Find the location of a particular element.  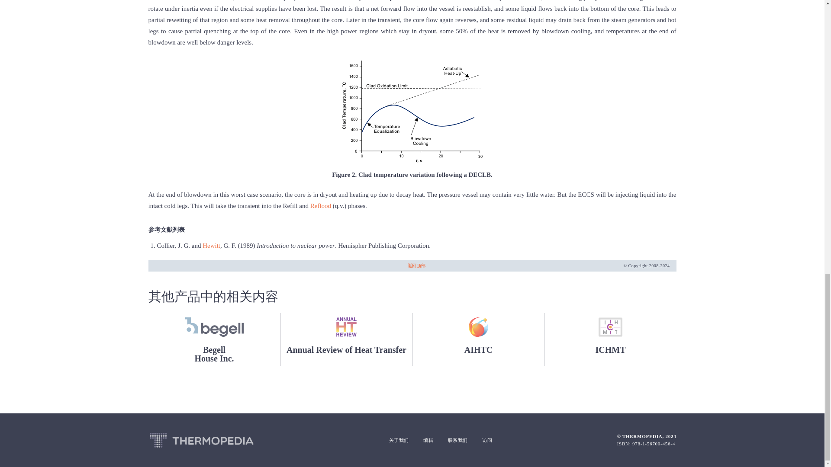

Hewitt is located at coordinates (211, 246).